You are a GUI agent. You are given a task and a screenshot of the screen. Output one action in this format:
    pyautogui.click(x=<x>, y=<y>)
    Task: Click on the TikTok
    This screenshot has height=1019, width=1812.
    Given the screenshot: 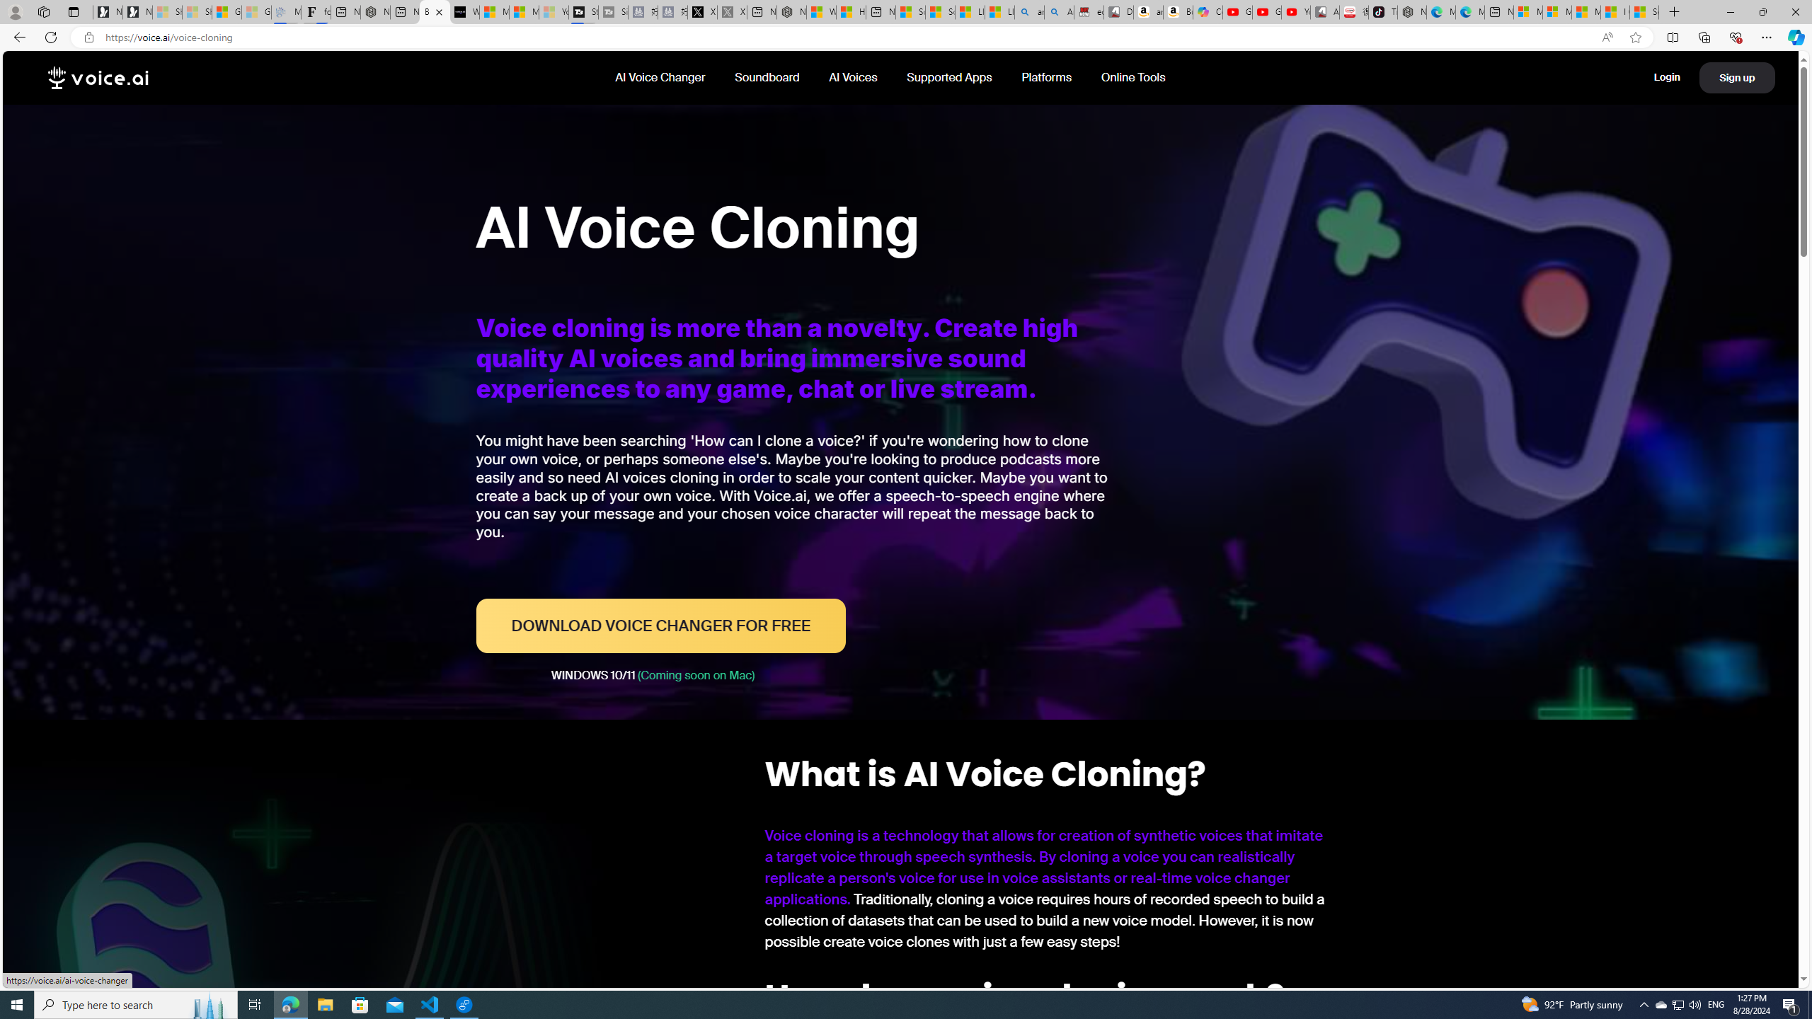 What is the action you would take?
    pyautogui.click(x=1383, y=12)
    